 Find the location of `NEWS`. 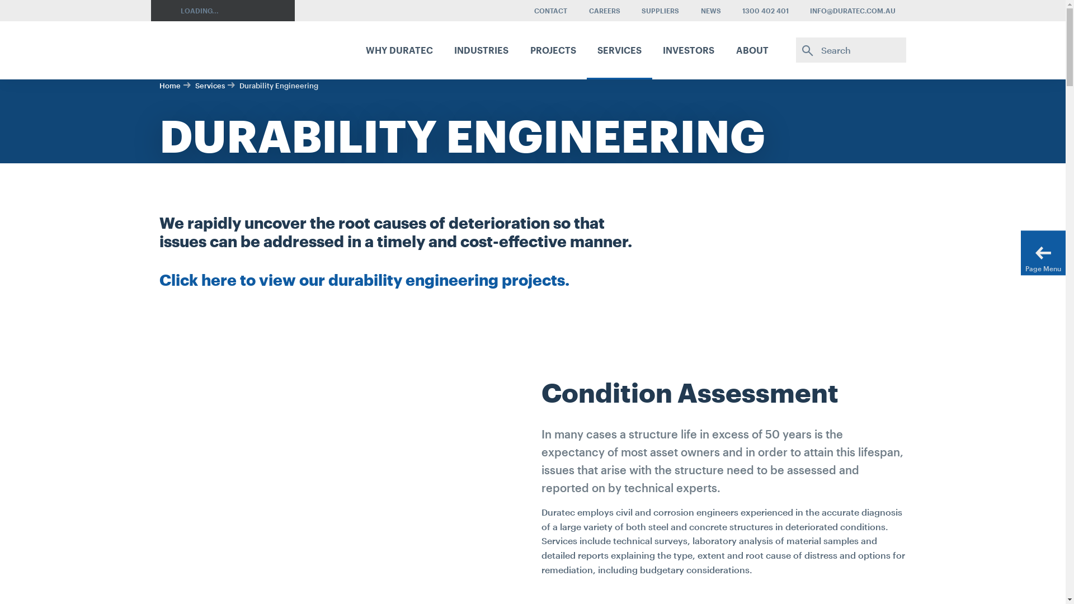

NEWS is located at coordinates (710, 11).